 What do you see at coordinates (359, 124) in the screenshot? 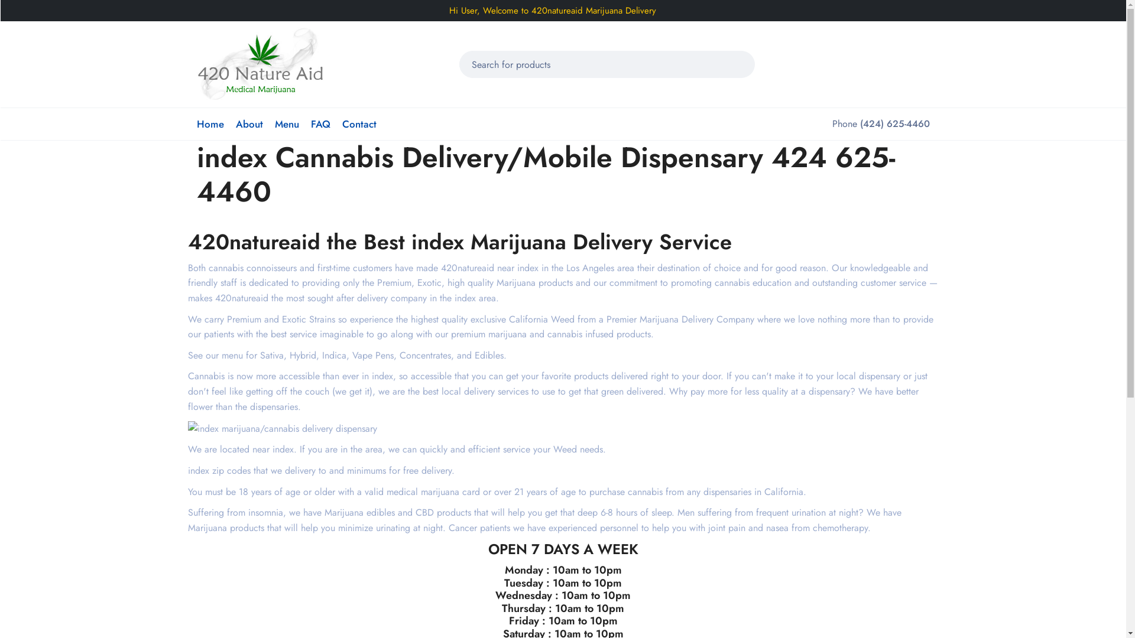
I see `Contact` at bounding box center [359, 124].